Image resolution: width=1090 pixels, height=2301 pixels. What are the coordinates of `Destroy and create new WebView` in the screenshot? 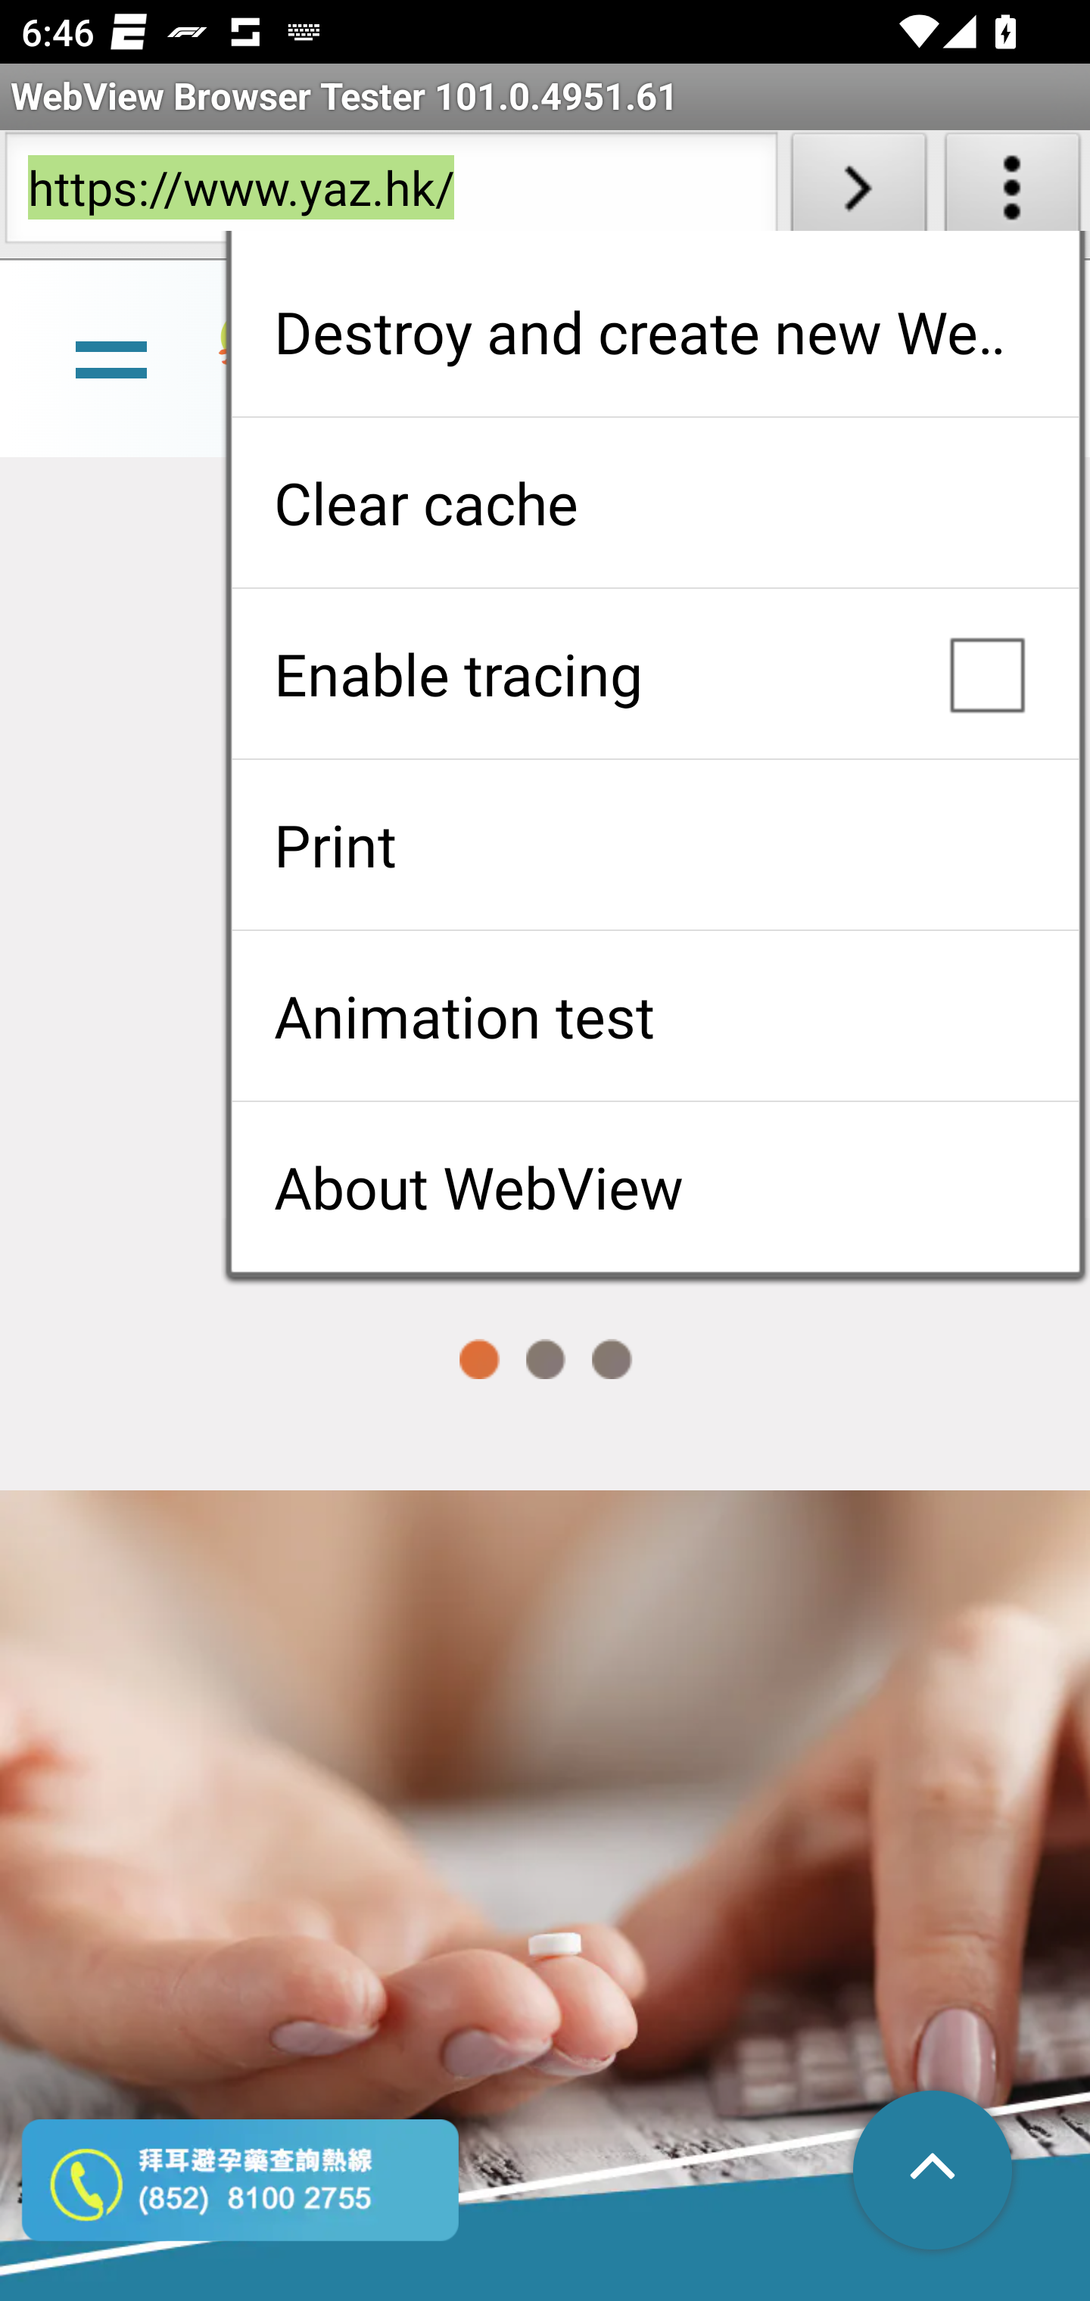 It's located at (655, 332).